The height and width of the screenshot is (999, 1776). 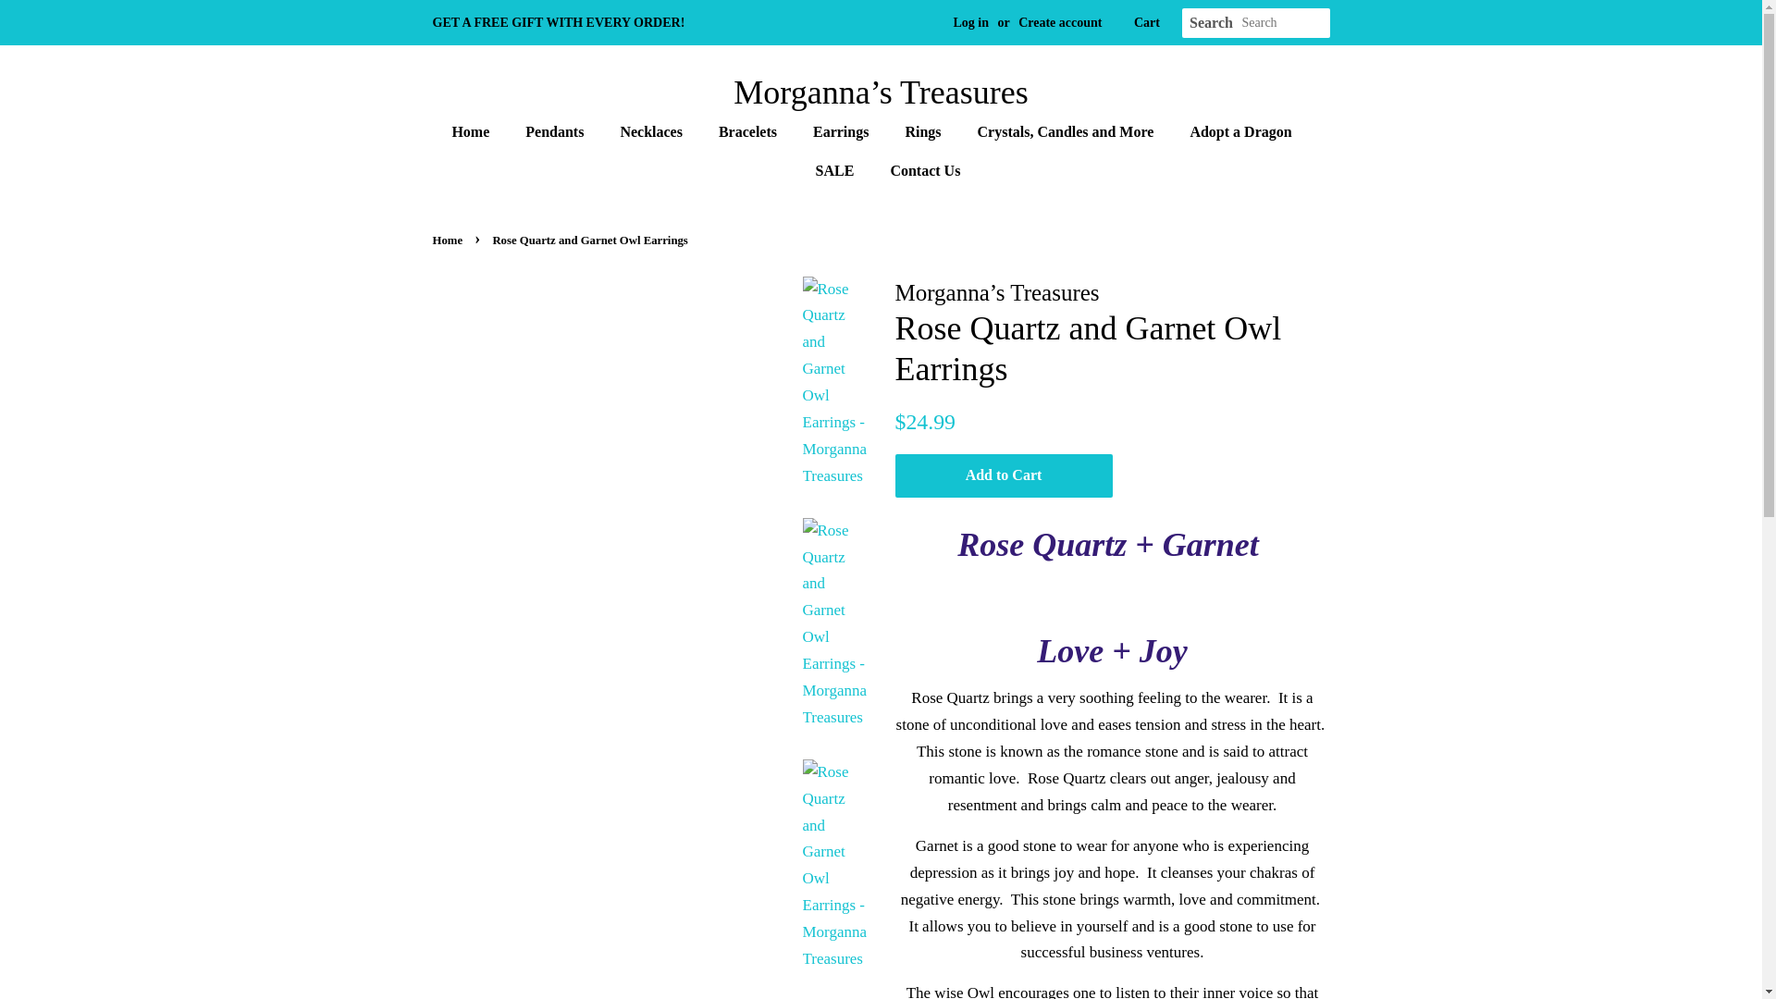 What do you see at coordinates (1059, 22) in the screenshot?
I see `Create account` at bounding box center [1059, 22].